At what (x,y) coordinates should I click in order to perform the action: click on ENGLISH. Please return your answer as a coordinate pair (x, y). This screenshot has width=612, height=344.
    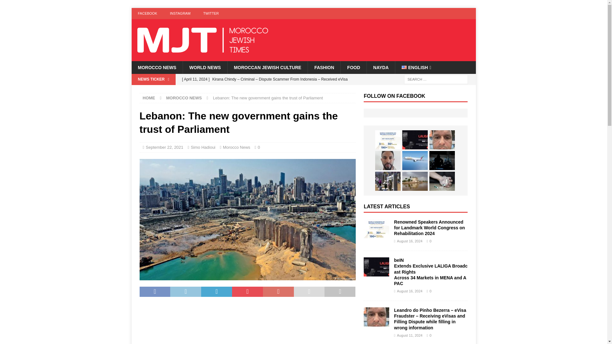
    Looking at the image, I should click on (416, 68).